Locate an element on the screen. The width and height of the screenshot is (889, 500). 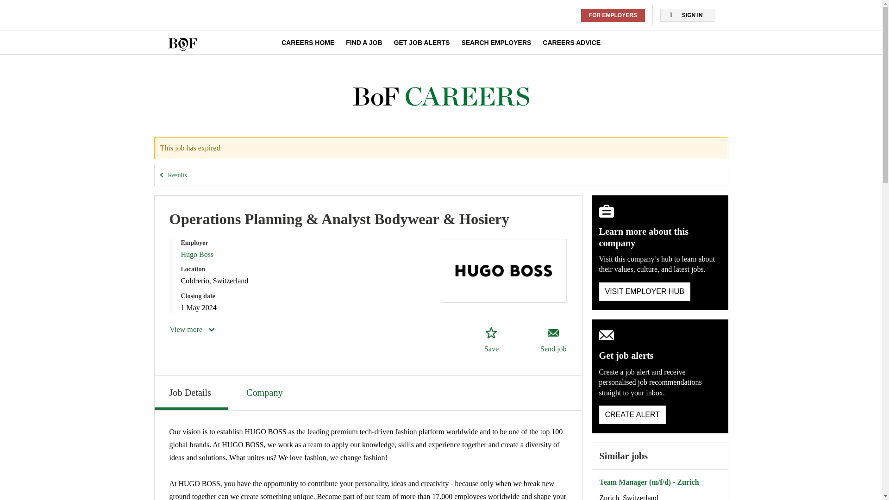
Results is located at coordinates (307, 43).